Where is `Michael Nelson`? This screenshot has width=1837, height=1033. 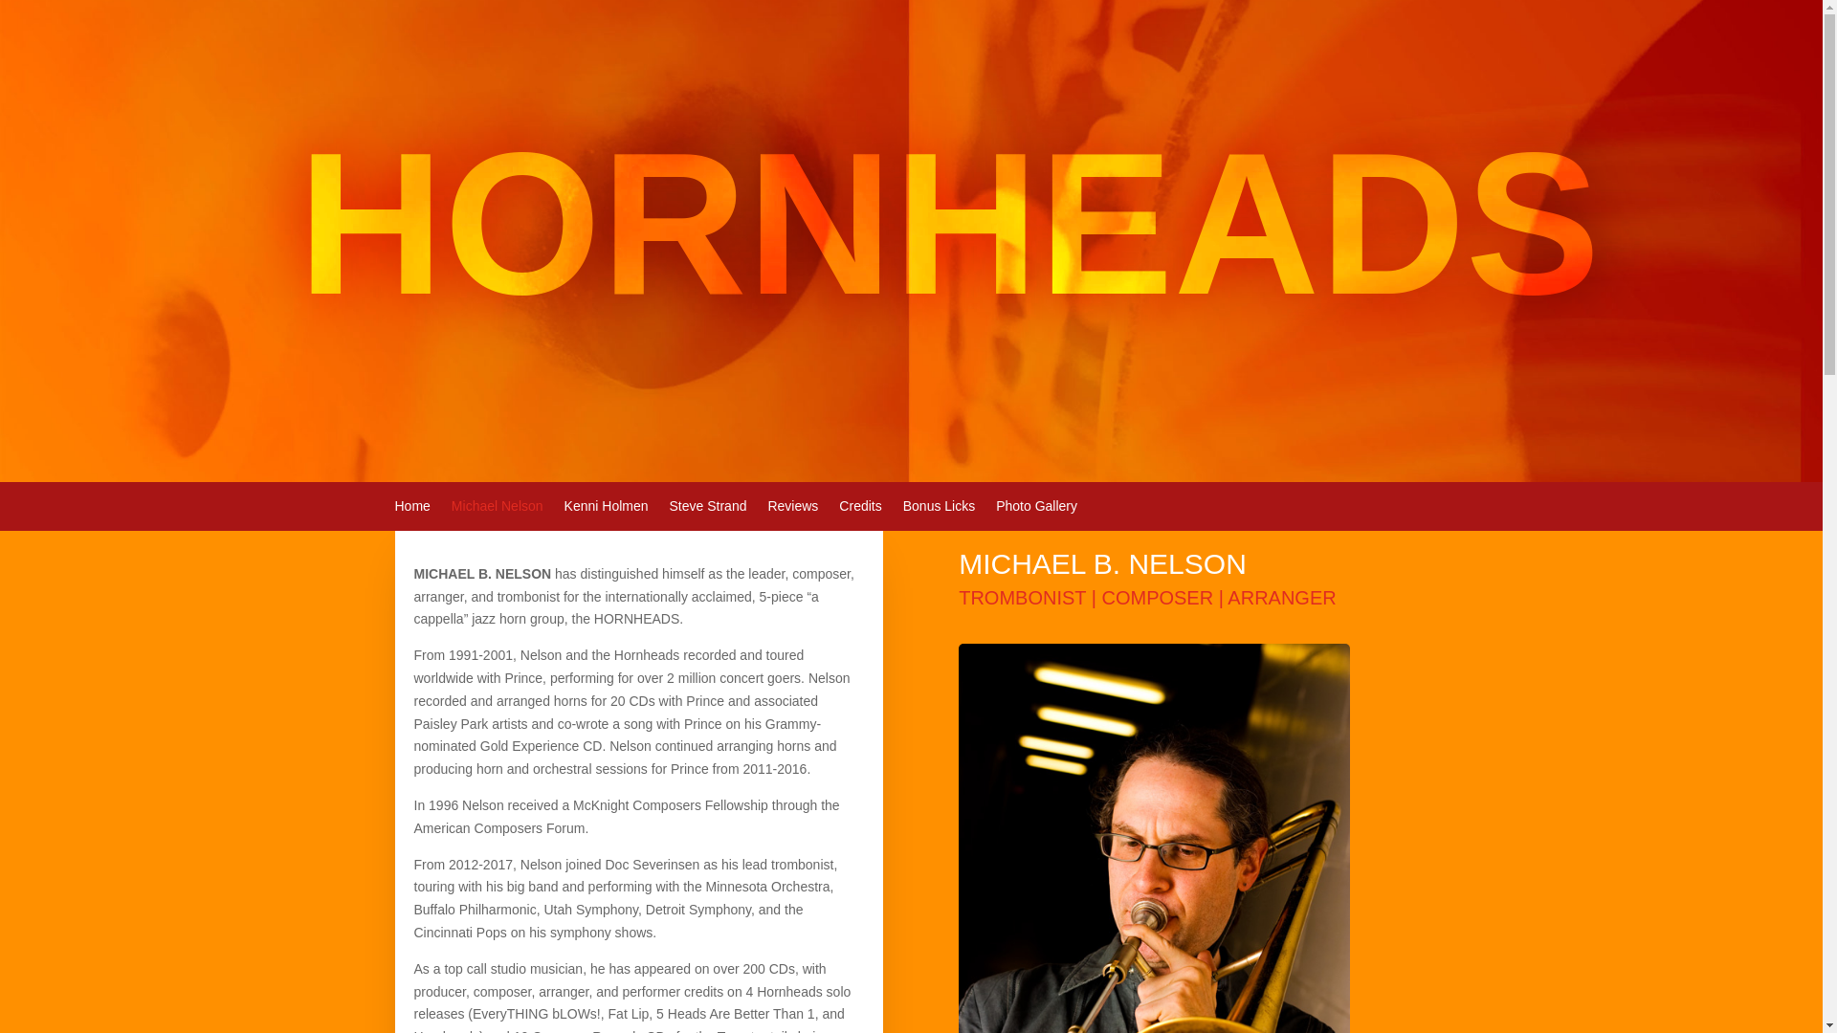
Michael Nelson is located at coordinates (498, 509).